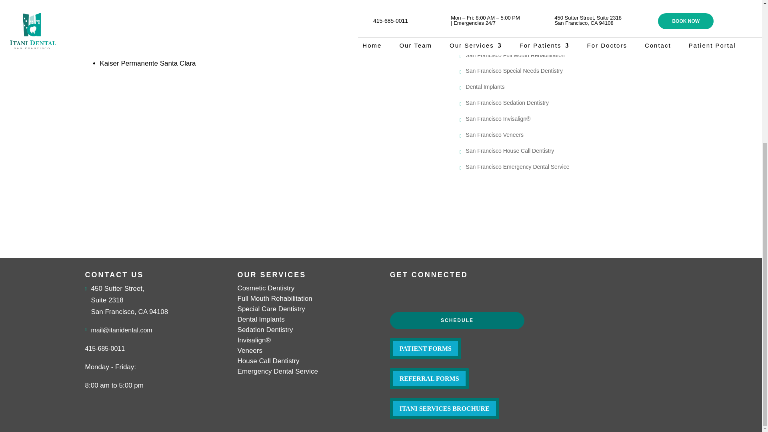  Describe the element at coordinates (514, 70) in the screenshot. I see `San Francisco Special Needs Dentistry` at that location.